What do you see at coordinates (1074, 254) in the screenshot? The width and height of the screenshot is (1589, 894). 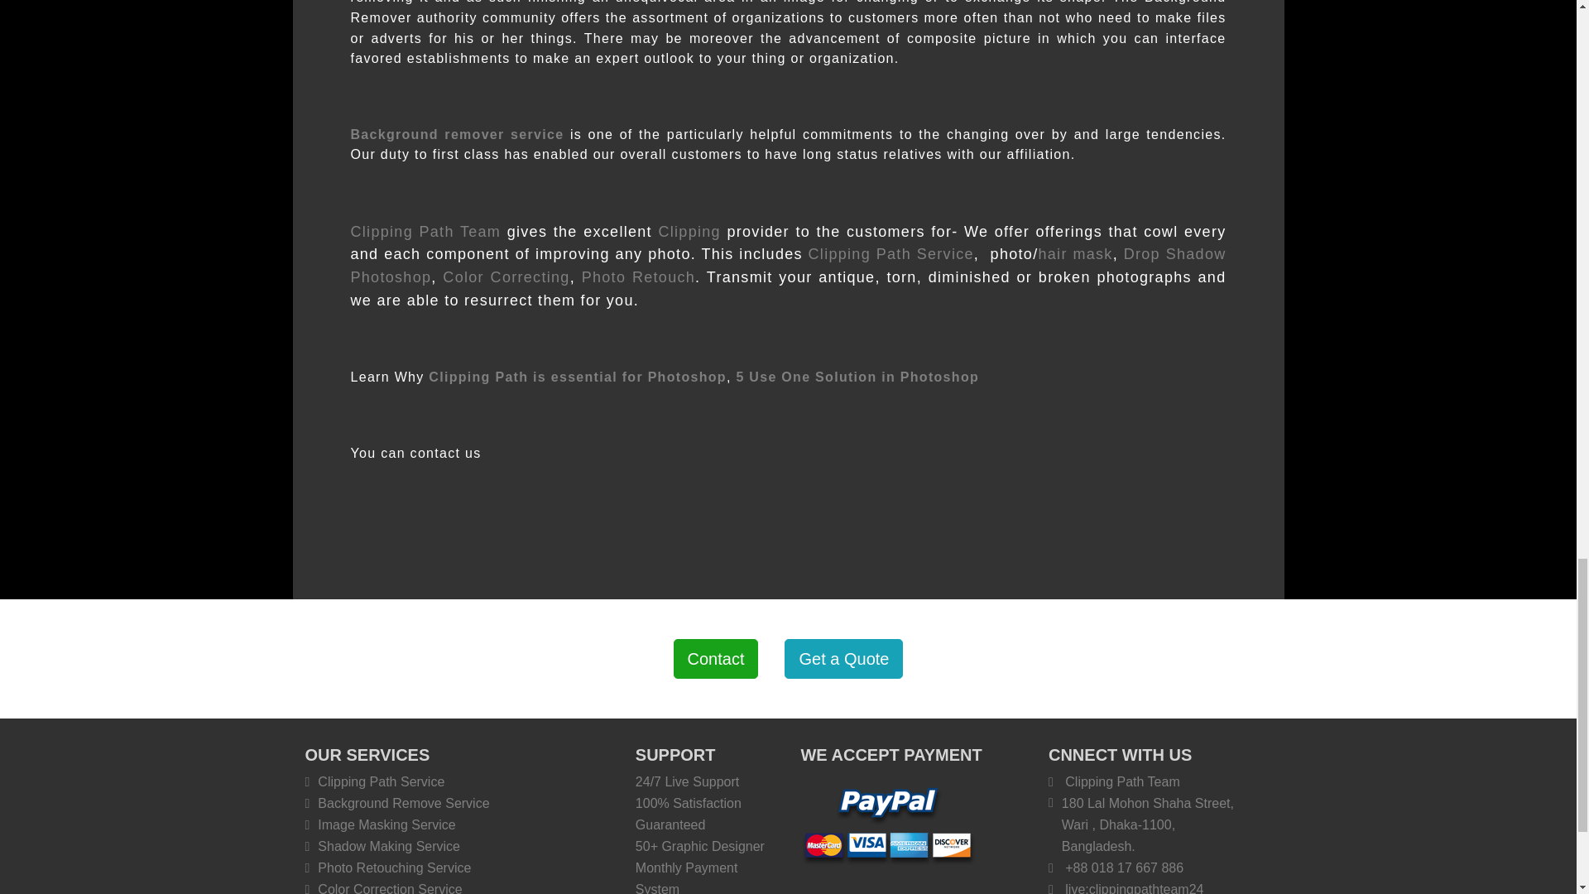 I see `hair mask` at bounding box center [1074, 254].